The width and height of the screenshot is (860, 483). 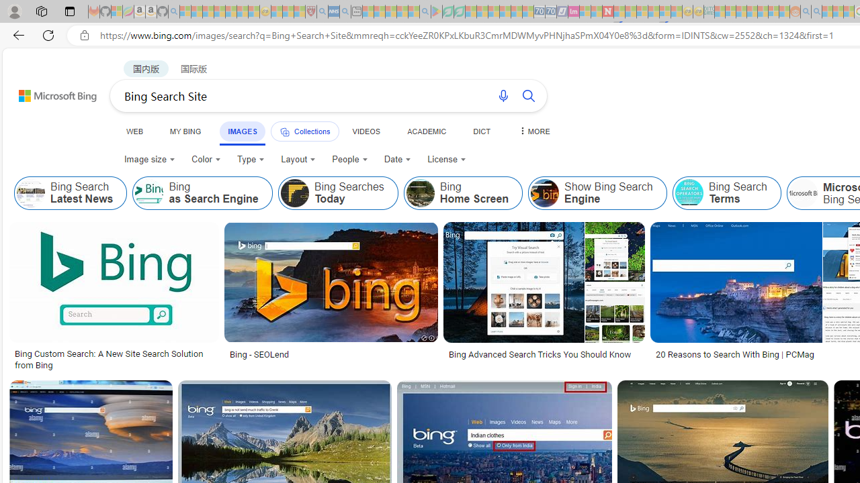 I want to click on Bing Search Latest News, so click(x=31, y=193).